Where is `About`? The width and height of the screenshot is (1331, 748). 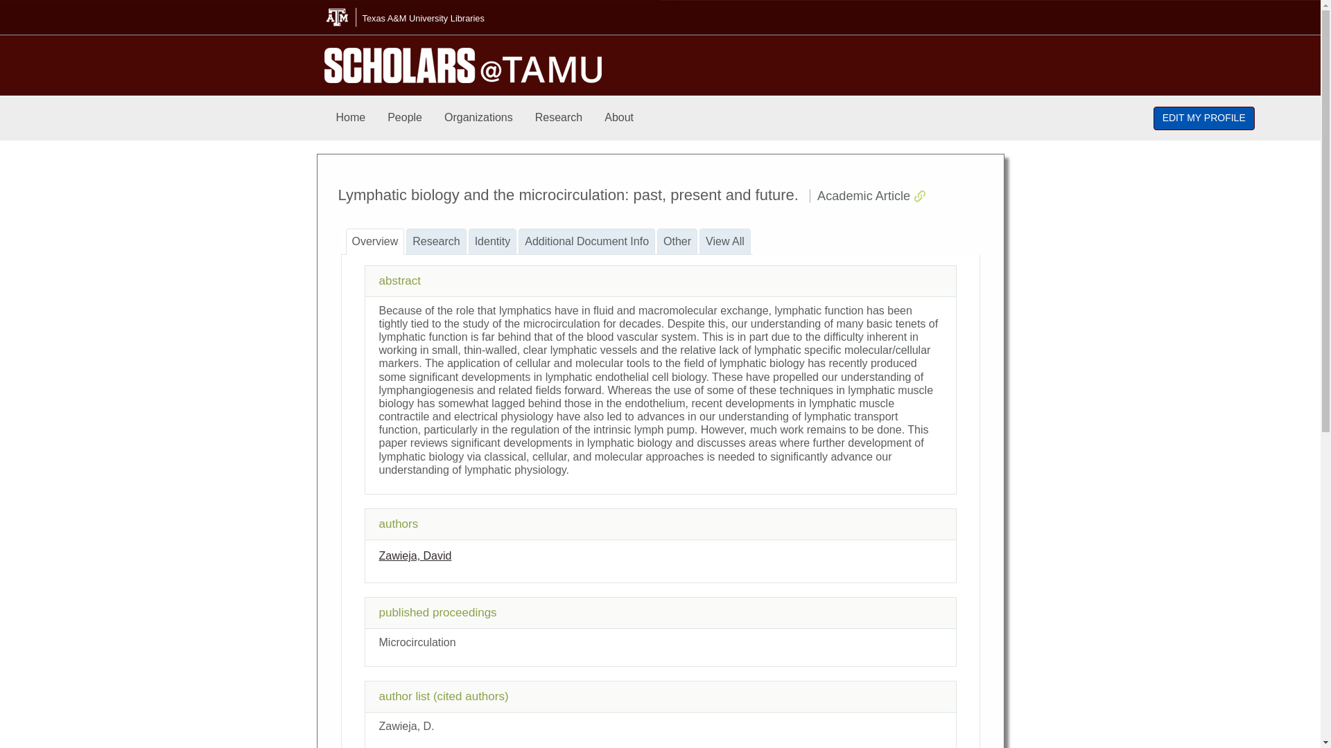 About is located at coordinates (618, 118).